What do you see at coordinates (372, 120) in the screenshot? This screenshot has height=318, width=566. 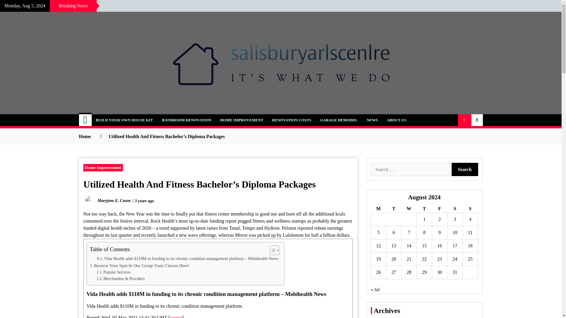 I see `NEWS` at bounding box center [372, 120].